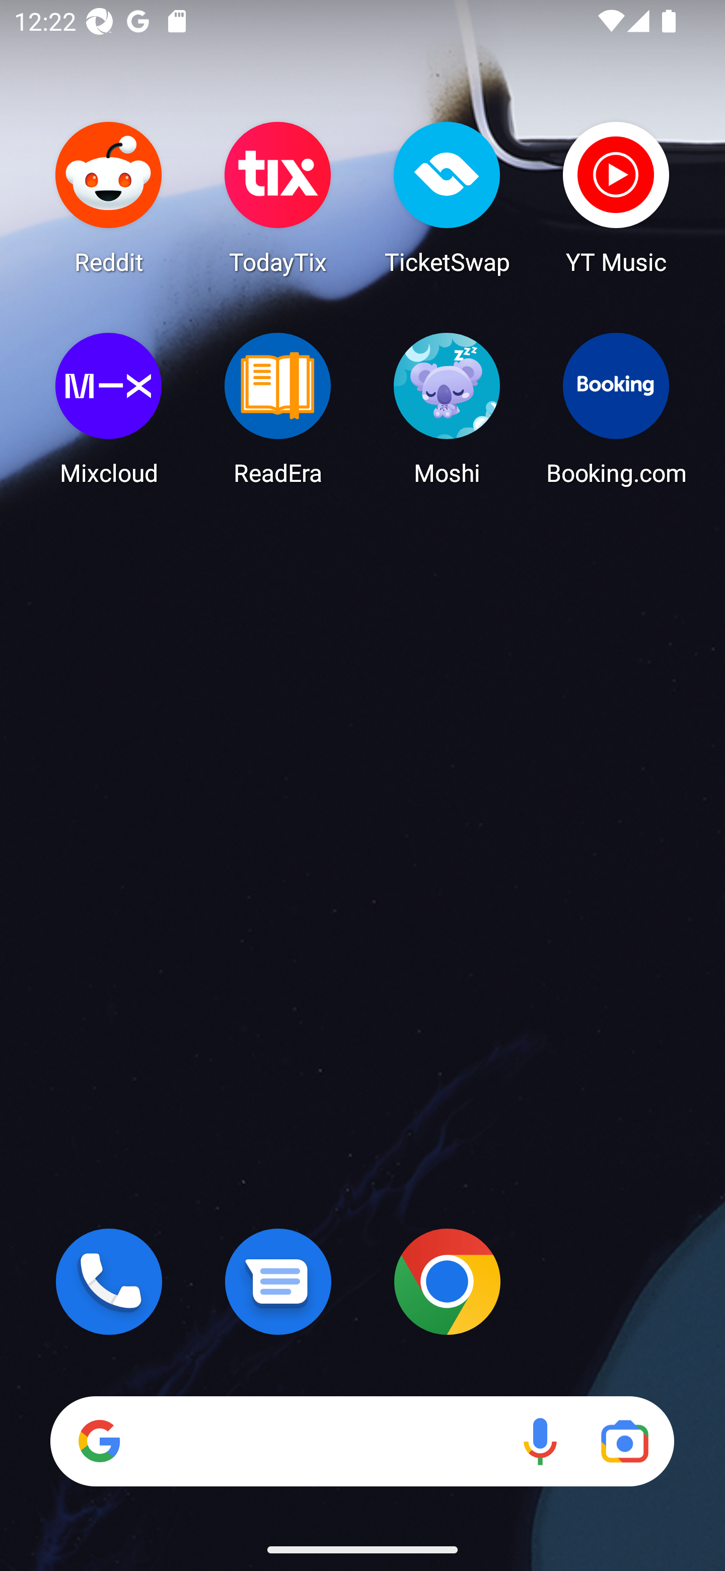  Describe the element at coordinates (278, 1281) in the screenshot. I see `Messages` at that location.